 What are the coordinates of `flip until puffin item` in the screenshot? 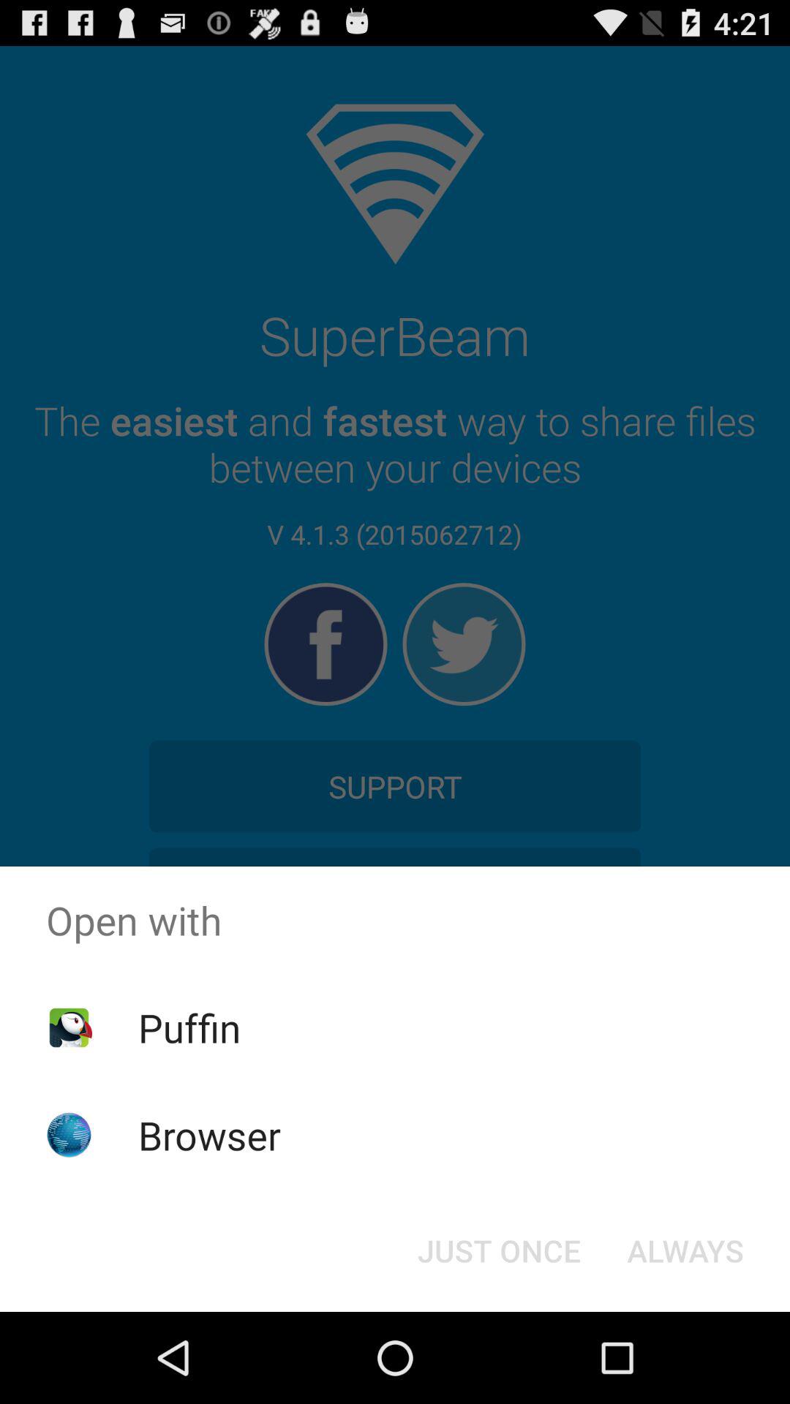 It's located at (189, 1027).